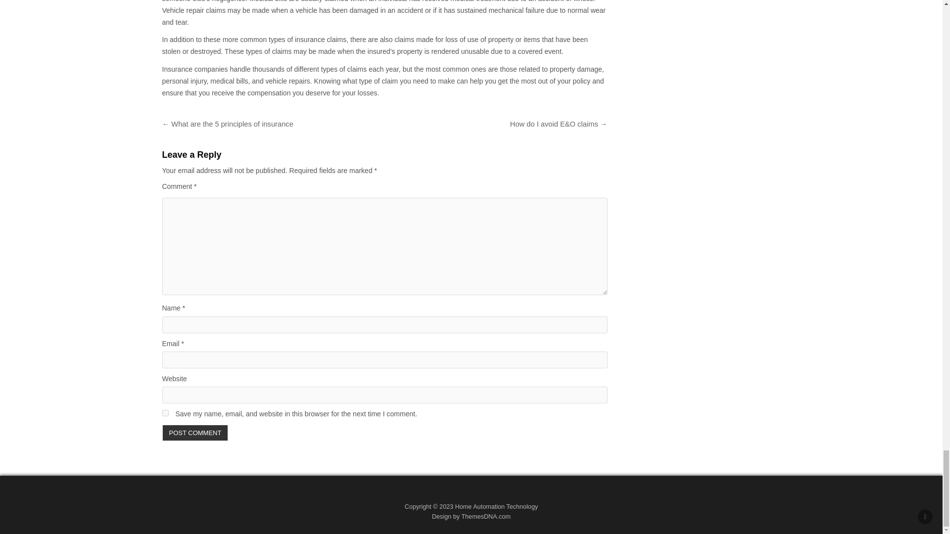  What do you see at coordinates (471, 516) in the screenshot?
I see `Design by ThemesDNA.com` at bounding box center [471, 516].